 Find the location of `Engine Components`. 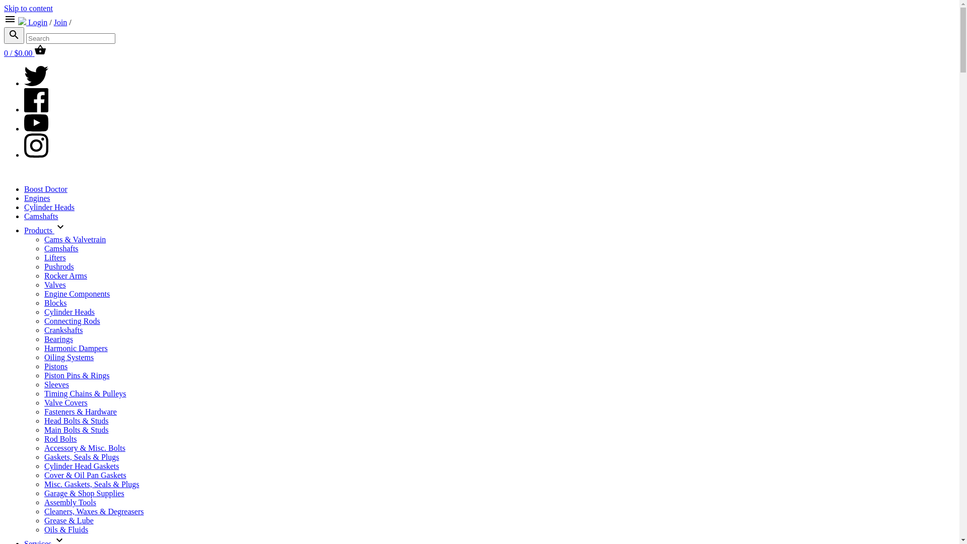

Engine Components is located at coordinates (77, 294).